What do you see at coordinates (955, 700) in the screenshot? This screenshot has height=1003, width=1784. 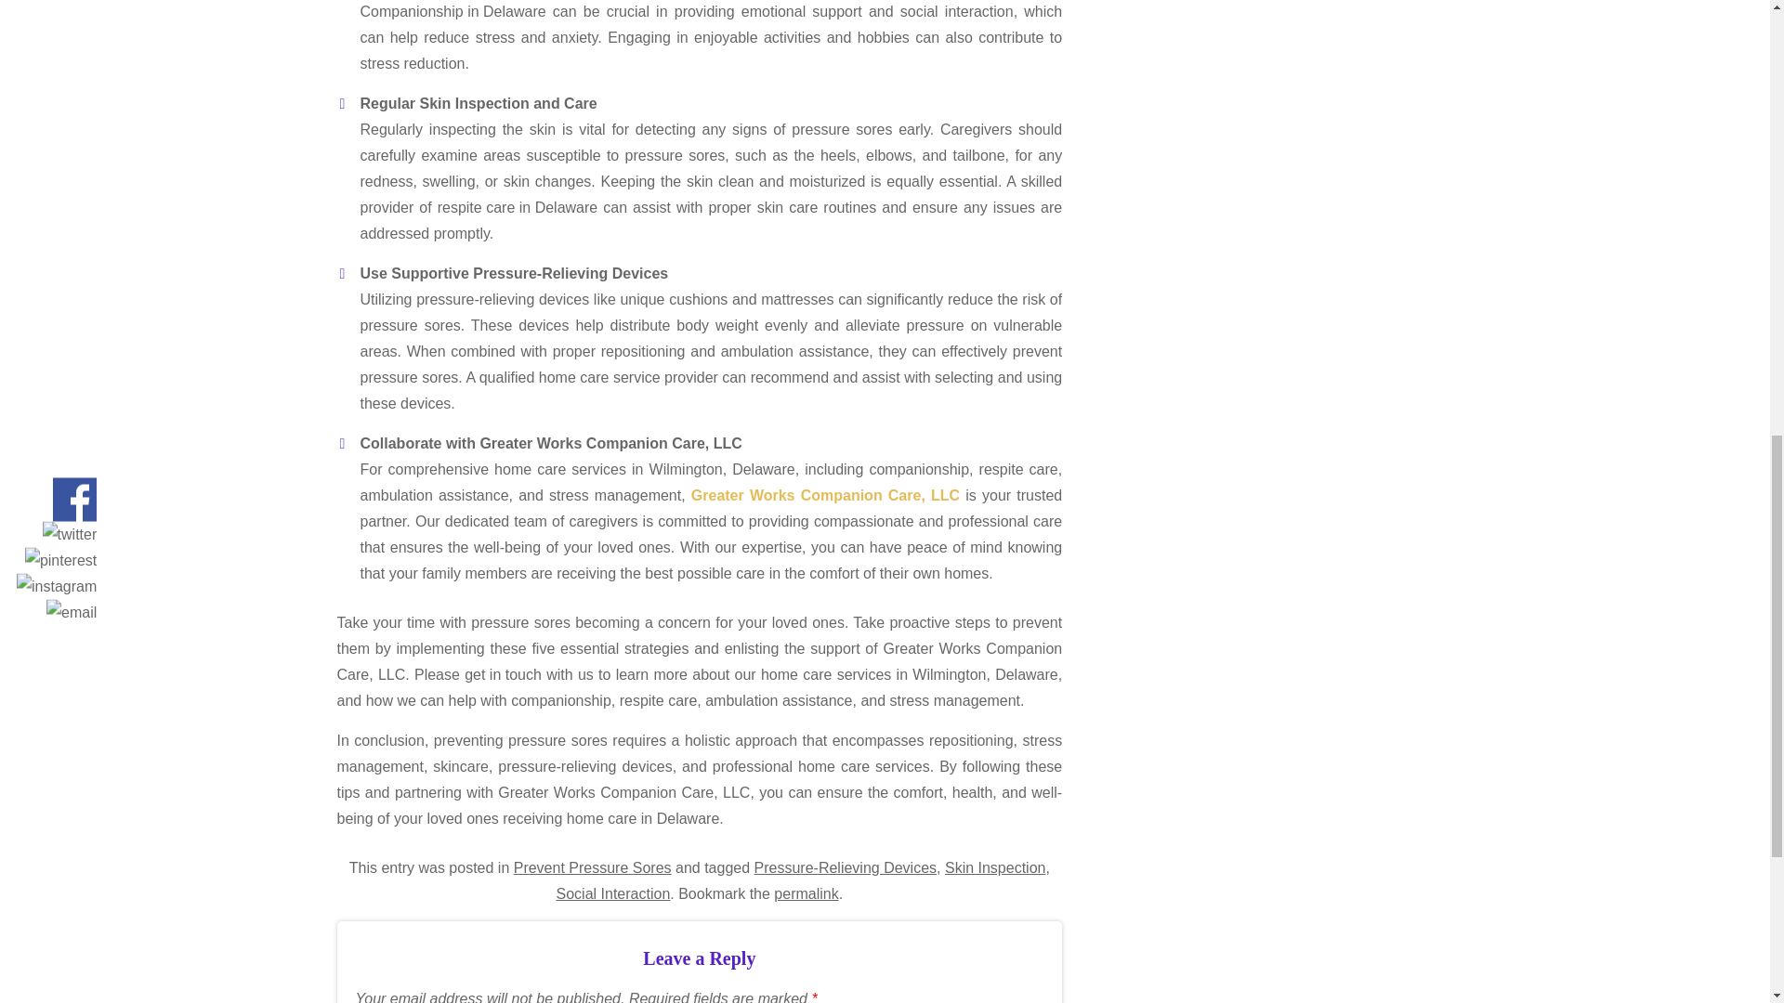 I see `stress management` at bounding box center [955, 700].